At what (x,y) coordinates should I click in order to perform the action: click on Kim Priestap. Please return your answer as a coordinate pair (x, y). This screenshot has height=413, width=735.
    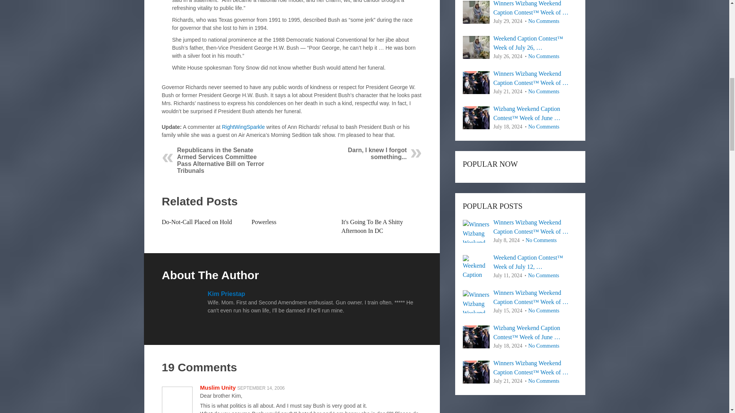
    Looking at the image, I should click on (226, 294).